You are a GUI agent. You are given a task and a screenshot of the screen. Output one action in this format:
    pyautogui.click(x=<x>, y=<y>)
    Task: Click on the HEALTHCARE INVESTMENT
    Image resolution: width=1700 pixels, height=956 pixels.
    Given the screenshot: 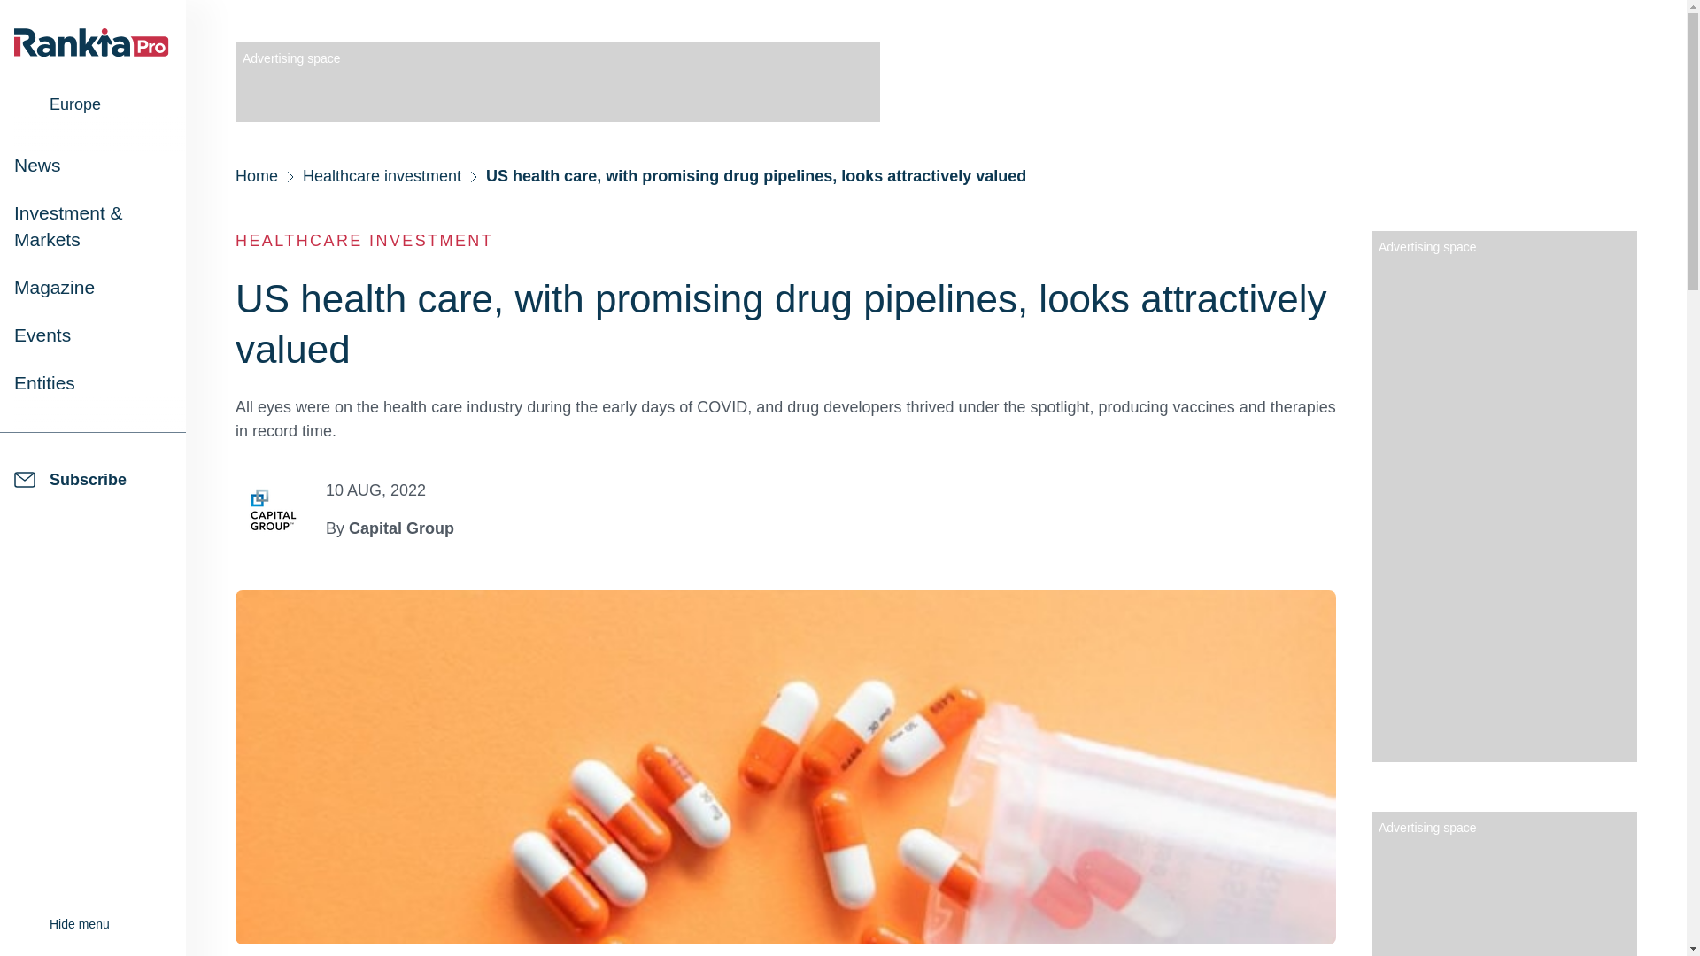 What is the action you would take?
    pyautogui.click(x=364, y=241)
    